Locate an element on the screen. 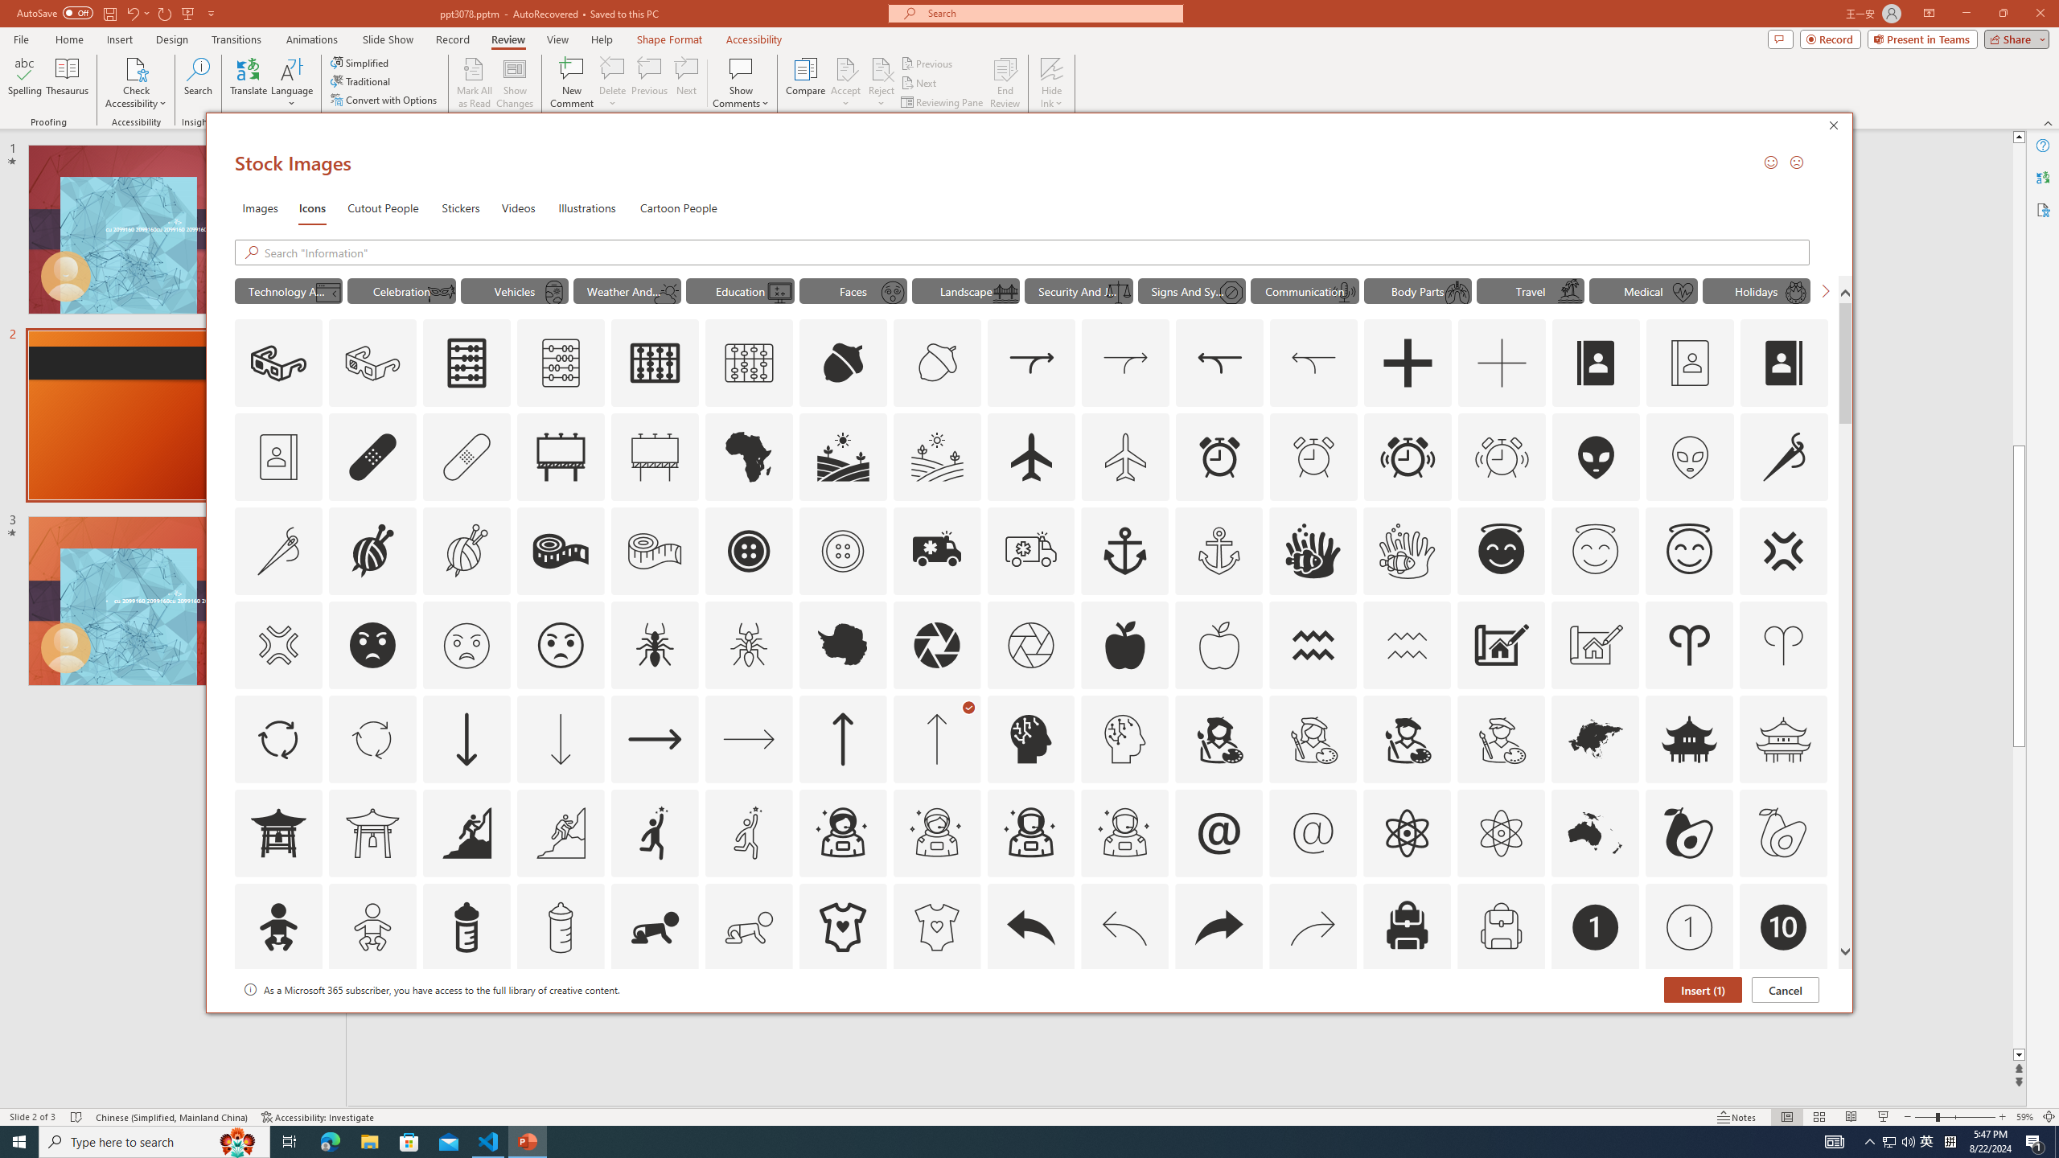  AutomationID: Icons_Badge6 is located at coordinates (1124, 1021).